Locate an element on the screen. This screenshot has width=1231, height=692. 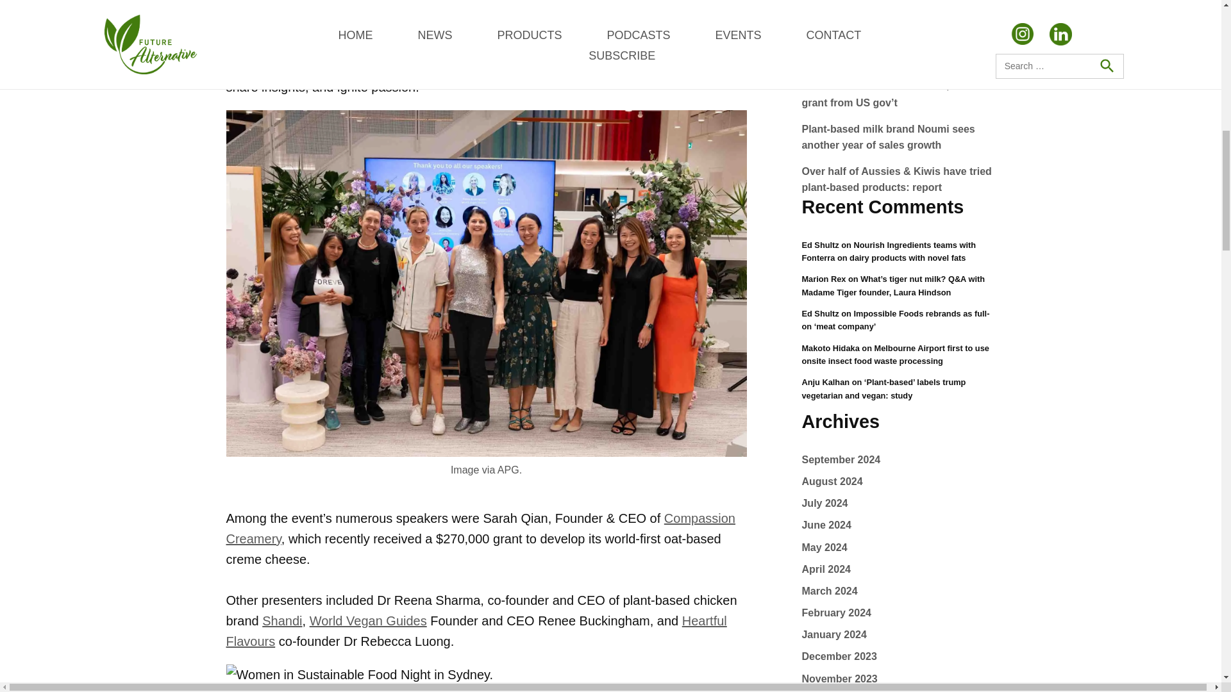
Heartful Flavours is located at coordinates (476, 630).